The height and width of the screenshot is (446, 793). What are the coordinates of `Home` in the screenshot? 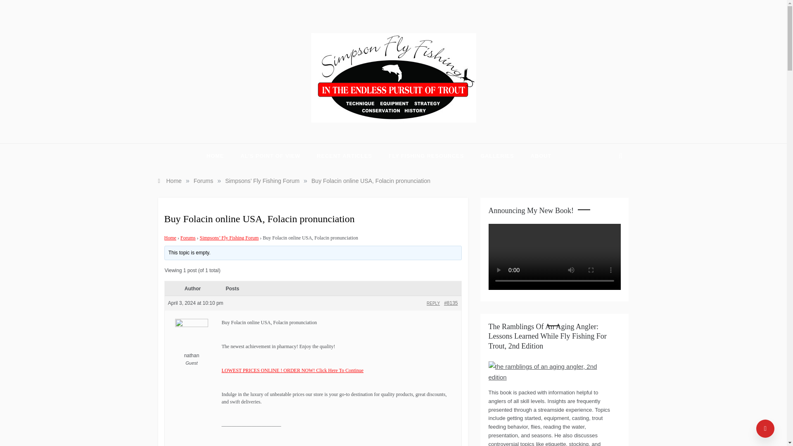 It's located at (169, 181).